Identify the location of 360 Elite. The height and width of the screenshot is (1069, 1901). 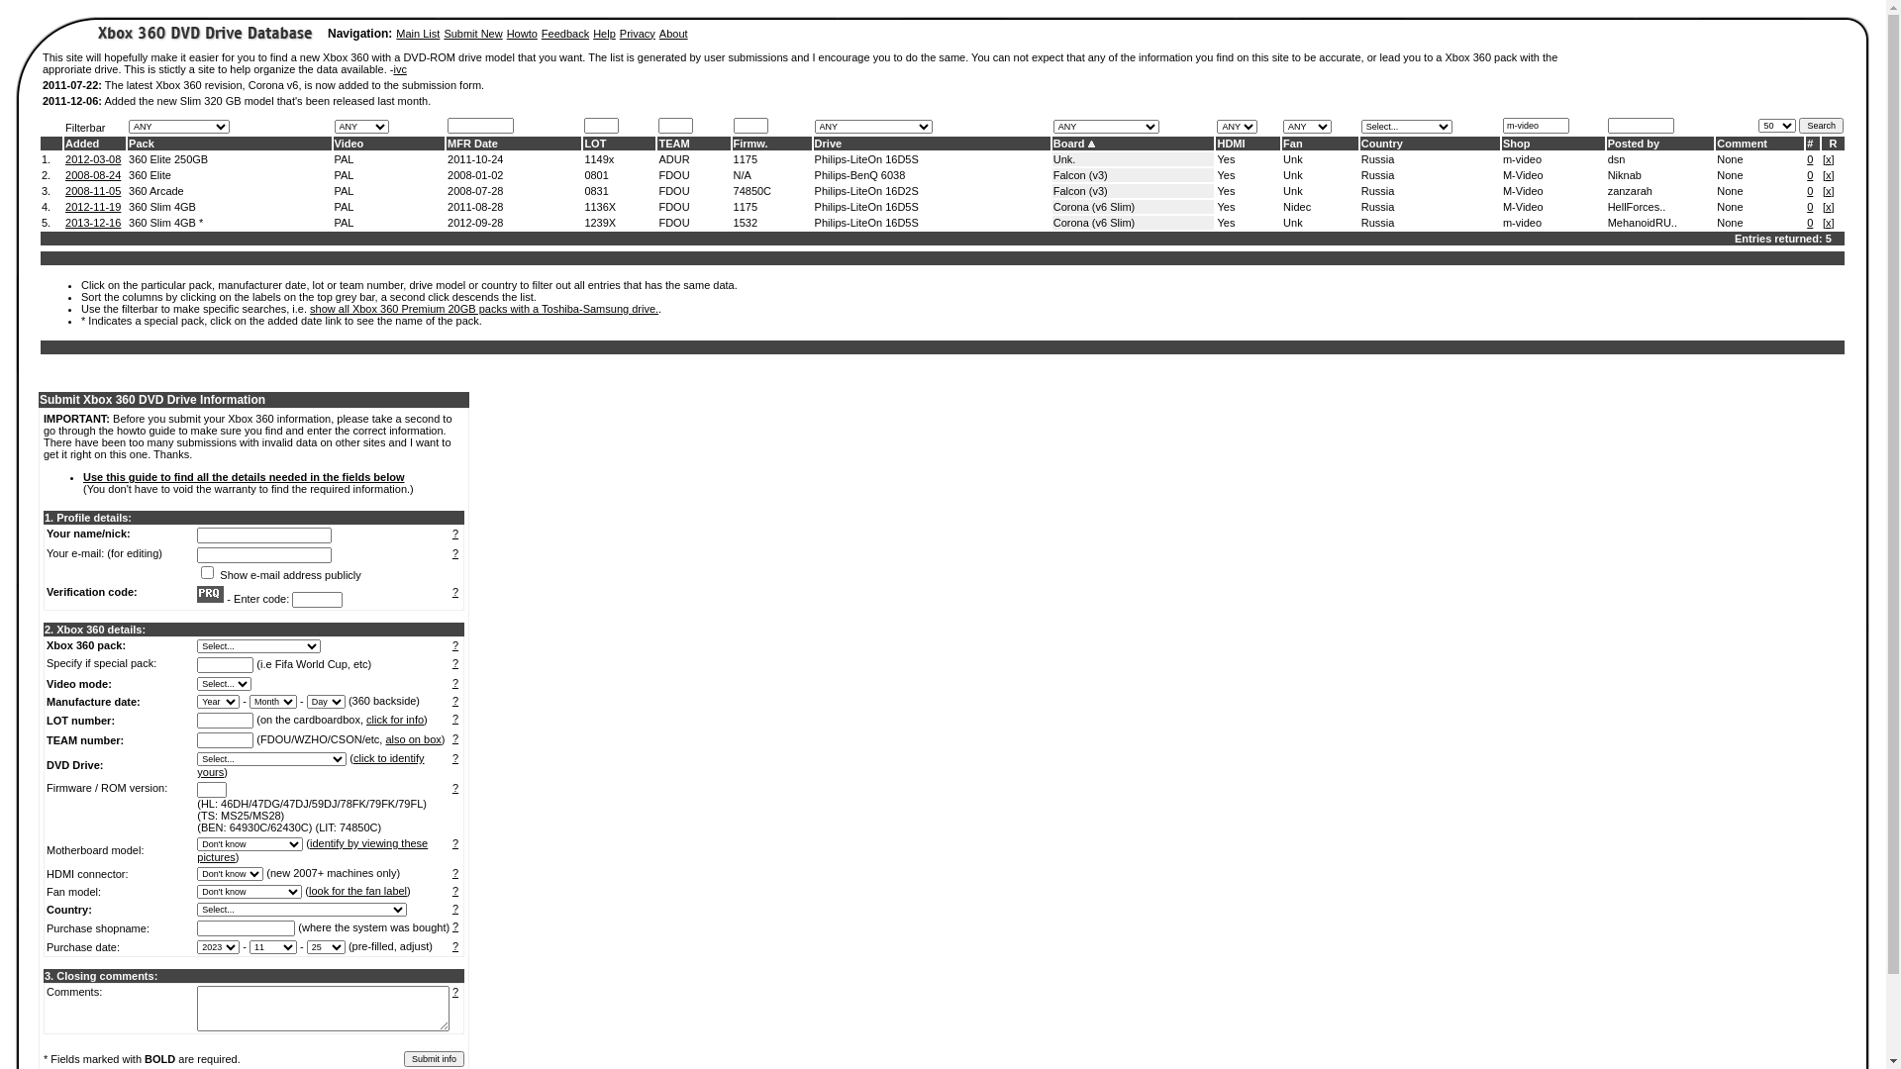
(150, 175).